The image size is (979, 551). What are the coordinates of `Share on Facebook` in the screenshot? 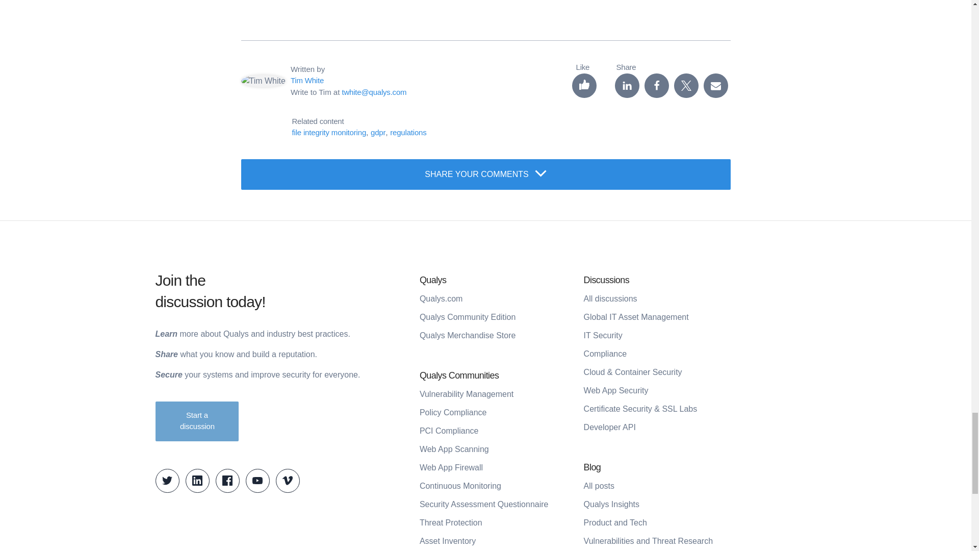 It's located at (656, 86).